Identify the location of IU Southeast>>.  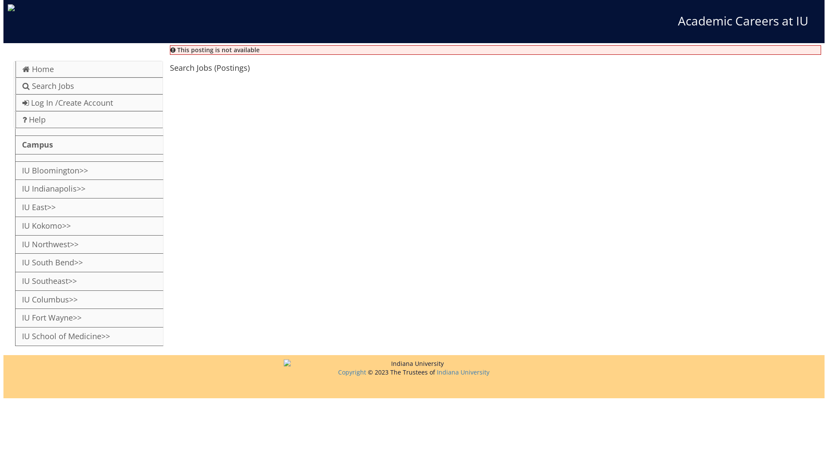
(89, 281).